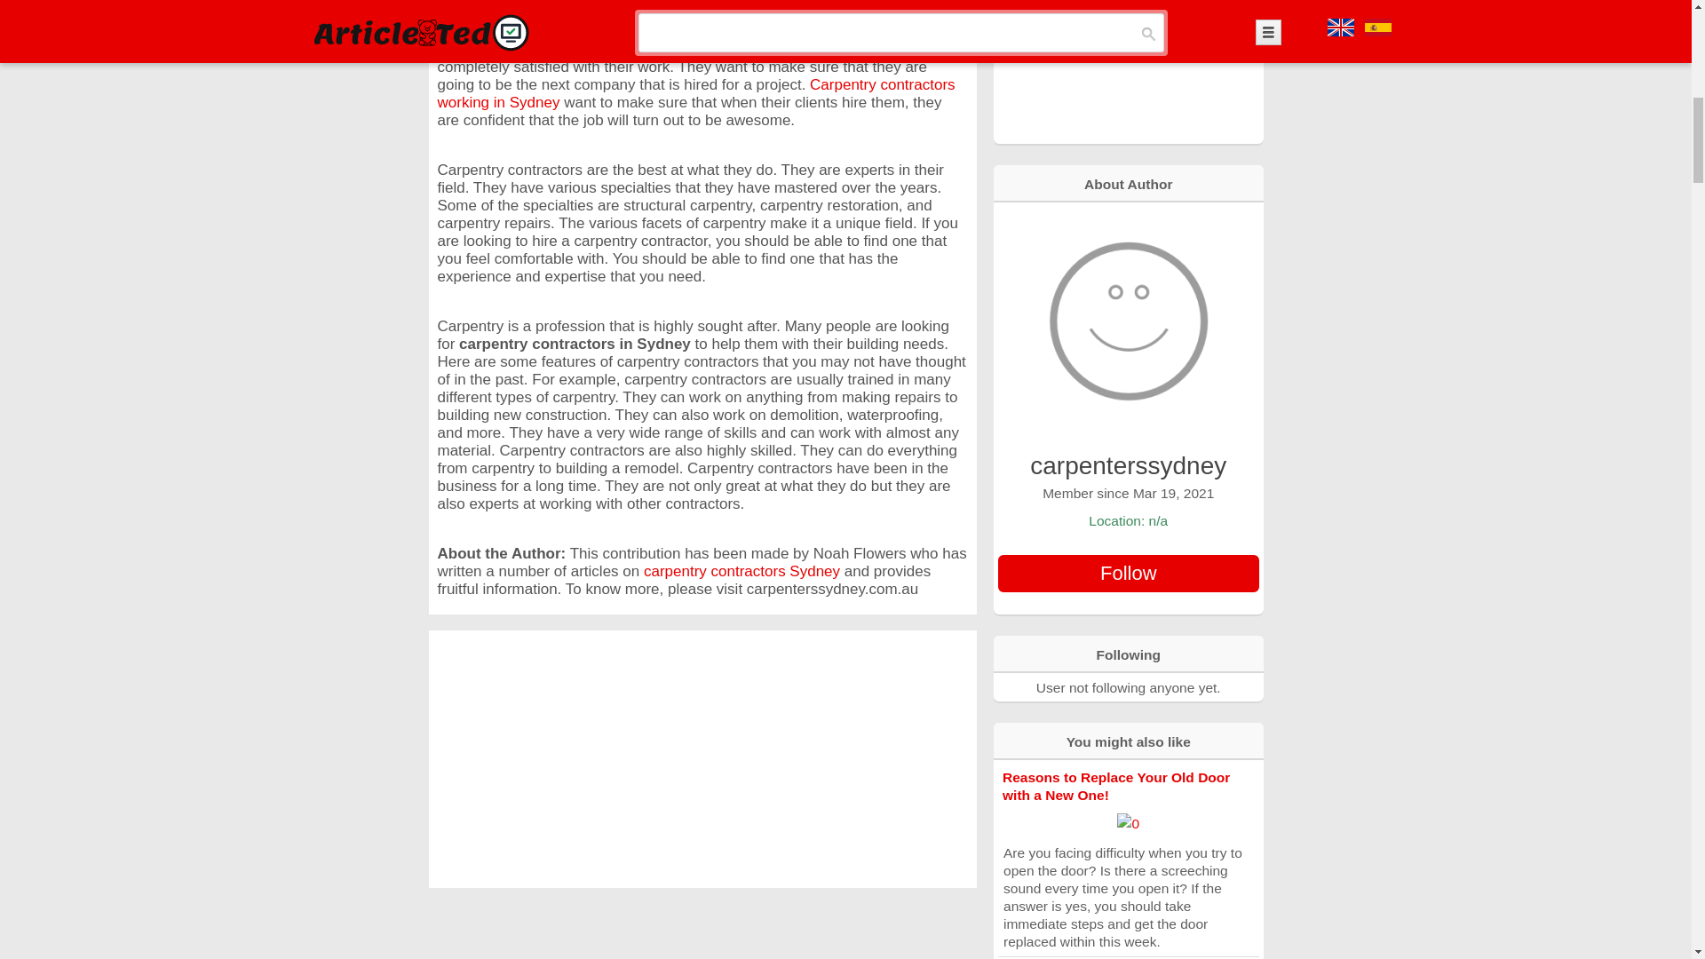  What do you see at coordinates (742, 571) in the screenshot?
I see `carpentry contractors Sydney` at bounding box center [742, 571].